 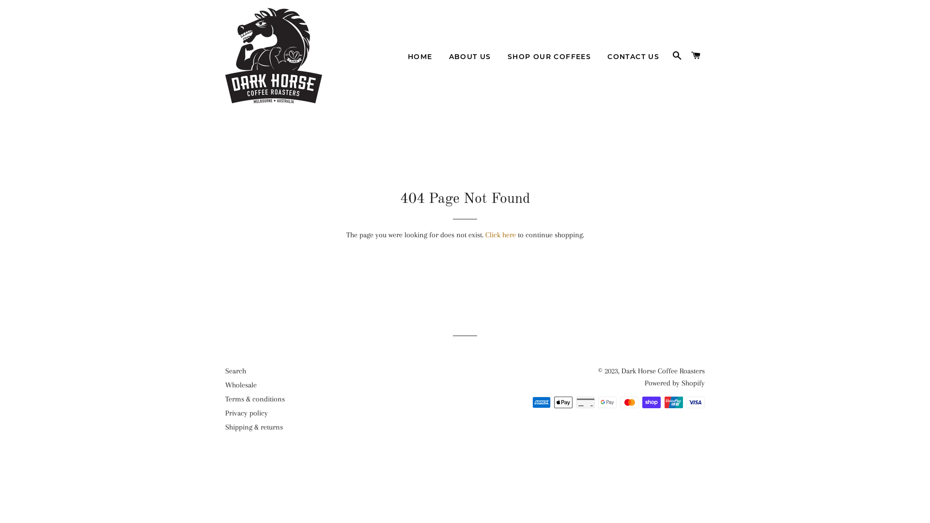 What do you see at coordinates (241, 385) in the screenshot?
I see `Wholesale` at bounding box center [241, 385].